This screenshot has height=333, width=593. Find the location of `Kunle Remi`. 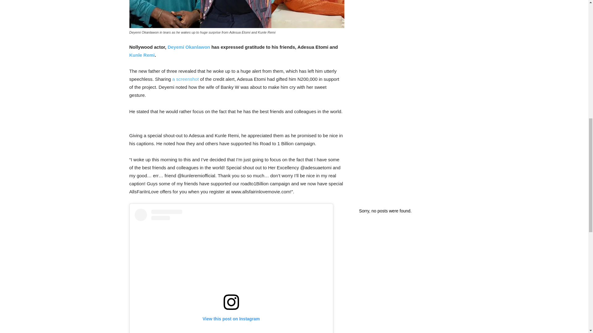

Kunle Remi is located at coordinates (142, 55).